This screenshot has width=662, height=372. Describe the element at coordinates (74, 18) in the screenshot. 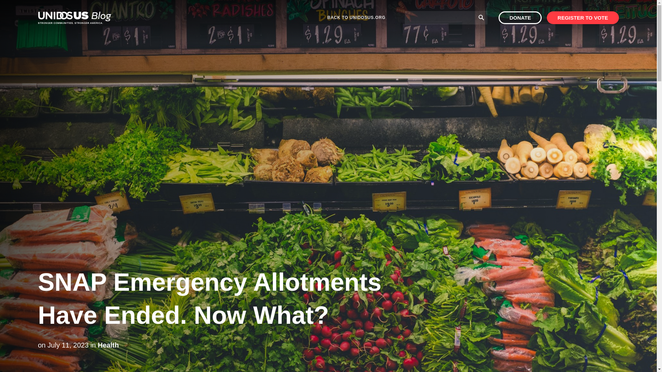

I see `Blog` at that location.